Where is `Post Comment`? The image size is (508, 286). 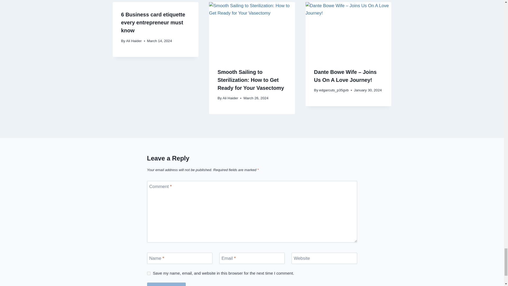
Post Comment is located at coordinates (166, 284).